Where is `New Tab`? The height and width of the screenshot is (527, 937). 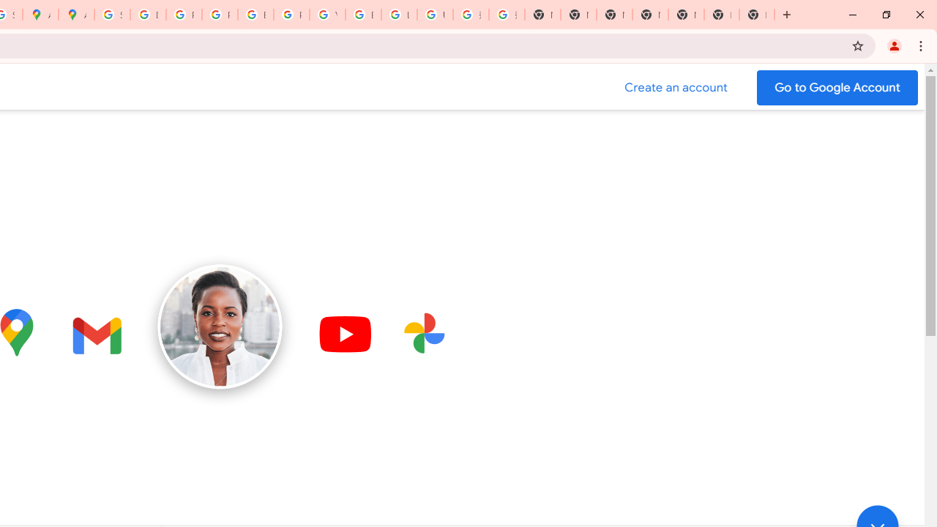 New Tab is located at coordinates (757, 15).